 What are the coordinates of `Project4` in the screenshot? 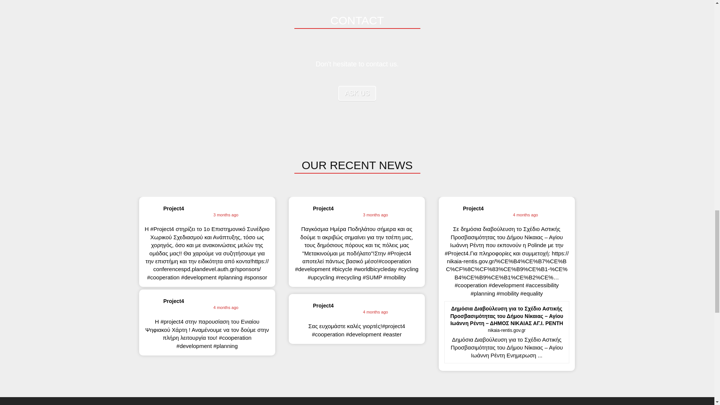 It's located at (174, 208).